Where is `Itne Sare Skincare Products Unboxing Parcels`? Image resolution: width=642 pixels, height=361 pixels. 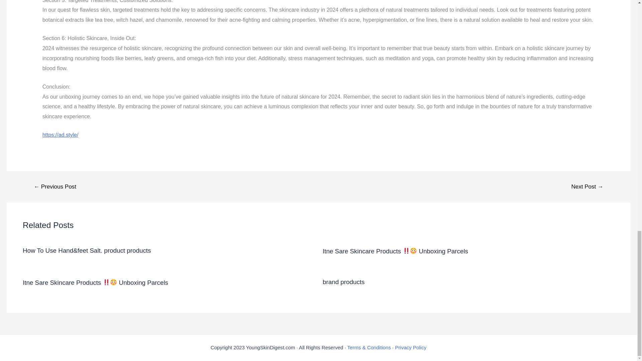
Itne Sare Skincare Products Unboxing Parcels is located at coordinates (395, 251).